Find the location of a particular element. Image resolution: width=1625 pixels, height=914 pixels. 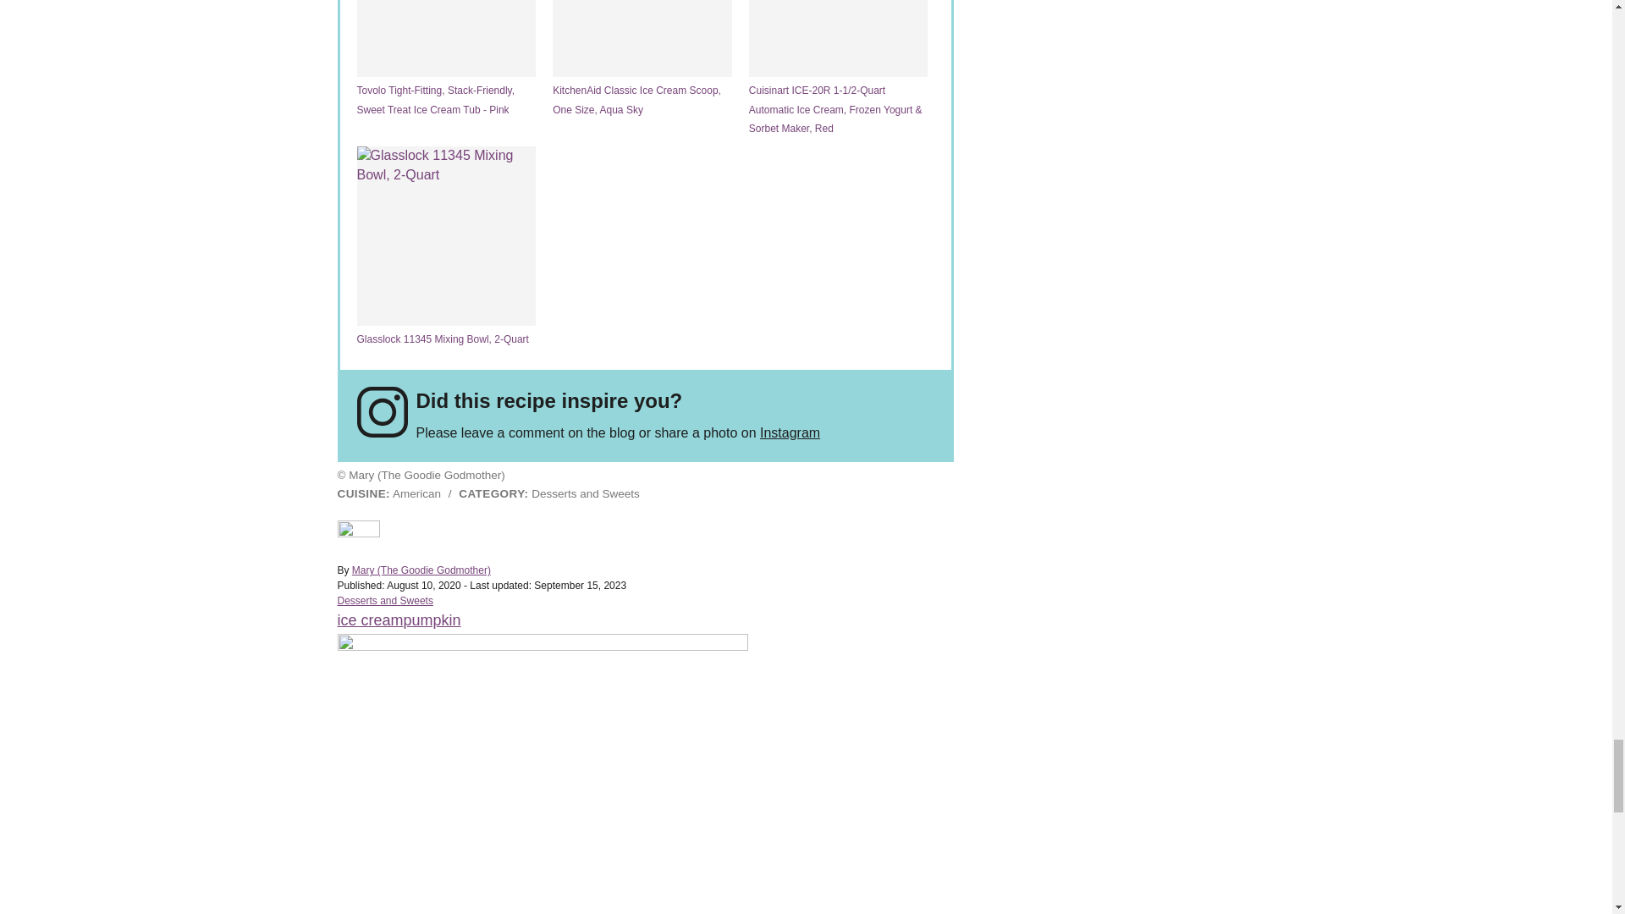

Instagram is located at coordinates (790, 432).